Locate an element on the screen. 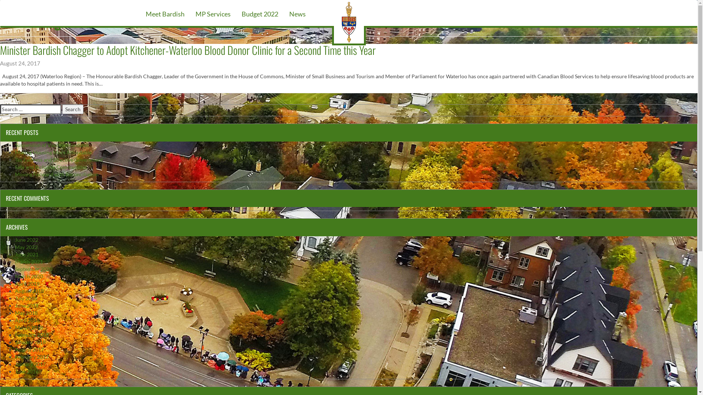 This screenshot has height=395, width=703. January 2018 is located at coordinates (30, 342).